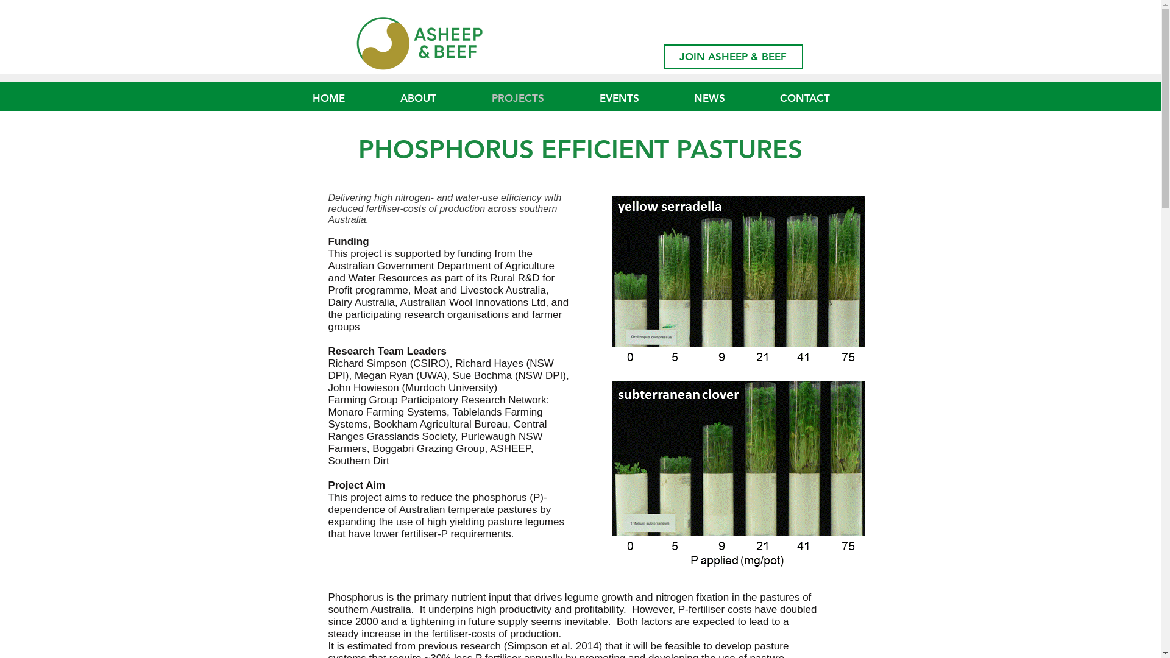 This screenshot has height=658, width=1170. I want to click on ABOUT, so click(436, 98).